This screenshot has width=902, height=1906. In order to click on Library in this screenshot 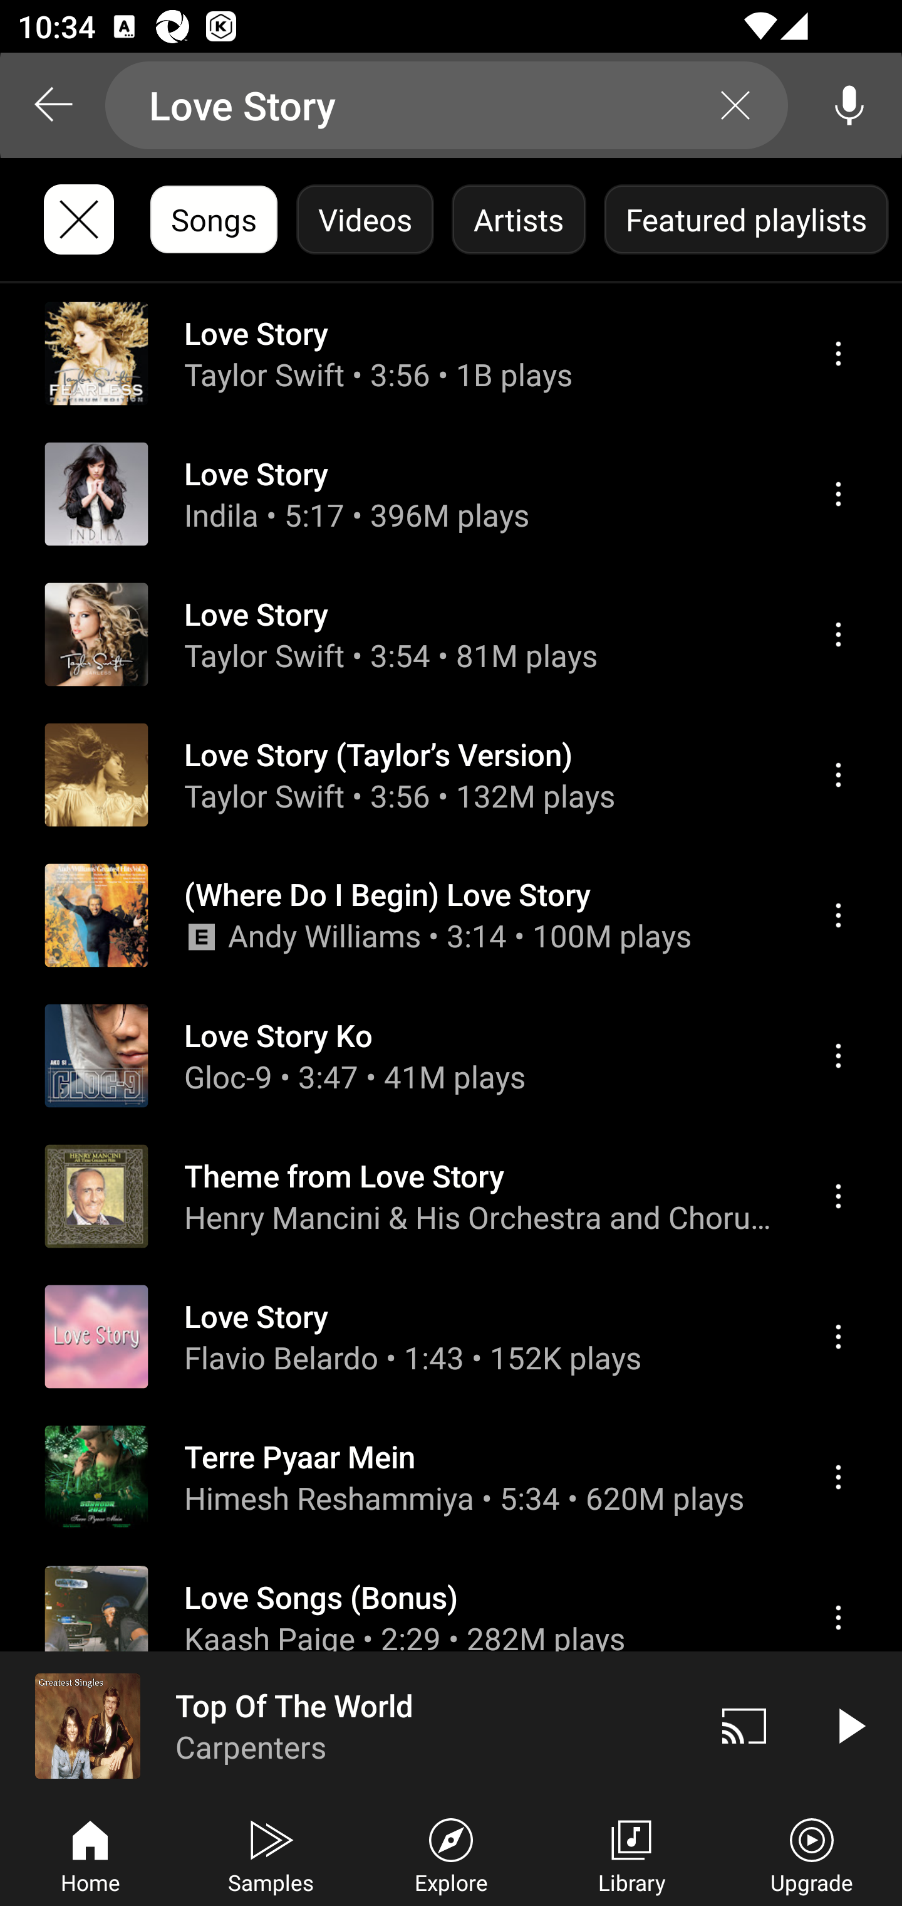, I will do `click(631, 1853)`.